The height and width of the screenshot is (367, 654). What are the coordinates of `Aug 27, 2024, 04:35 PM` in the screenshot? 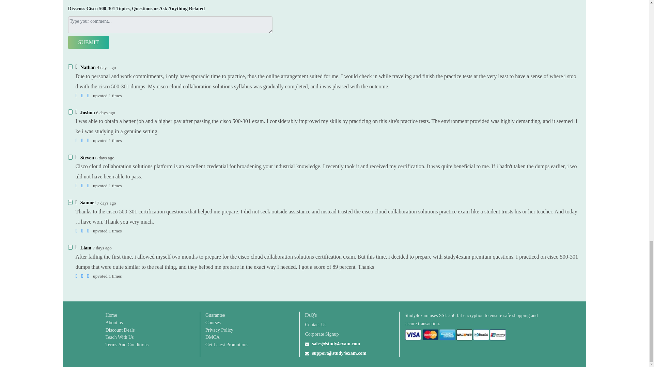 It's located at (105, 158).